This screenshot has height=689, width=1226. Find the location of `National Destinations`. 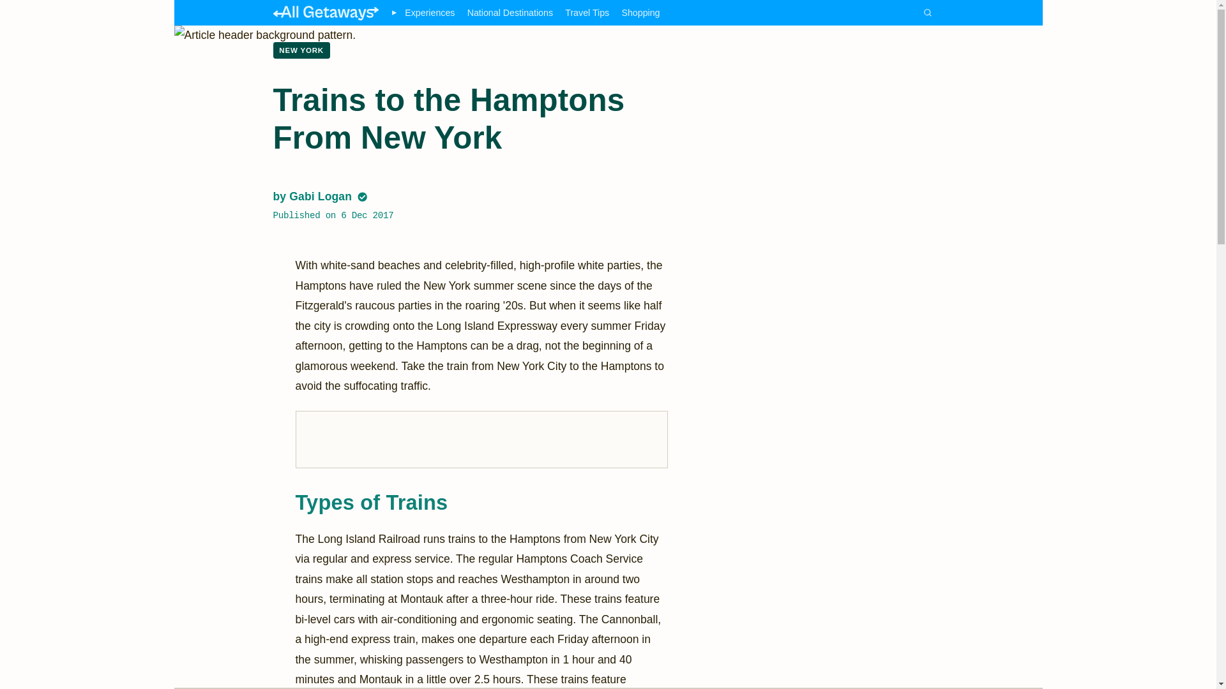

National Destinations is located at coordinates (510, 13).